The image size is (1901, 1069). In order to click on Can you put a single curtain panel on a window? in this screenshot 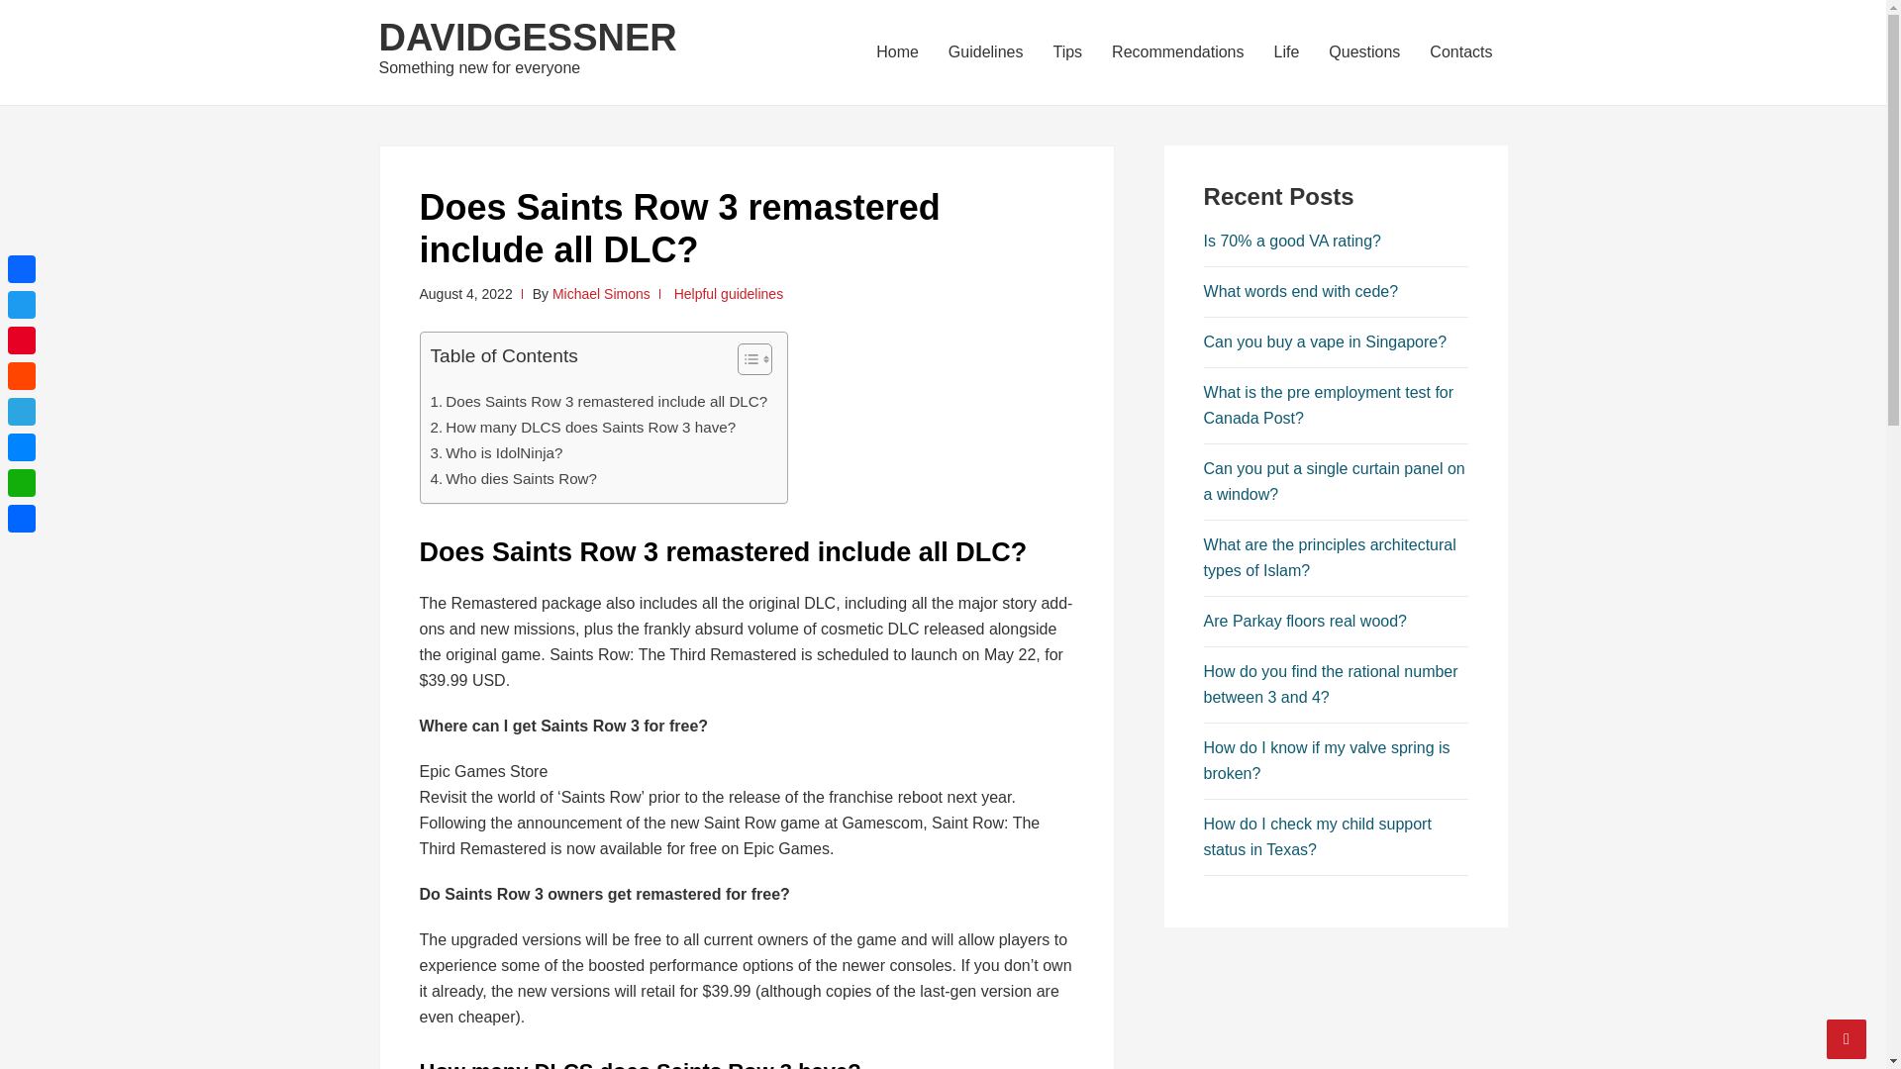, I will do `click(1335, 481)`.